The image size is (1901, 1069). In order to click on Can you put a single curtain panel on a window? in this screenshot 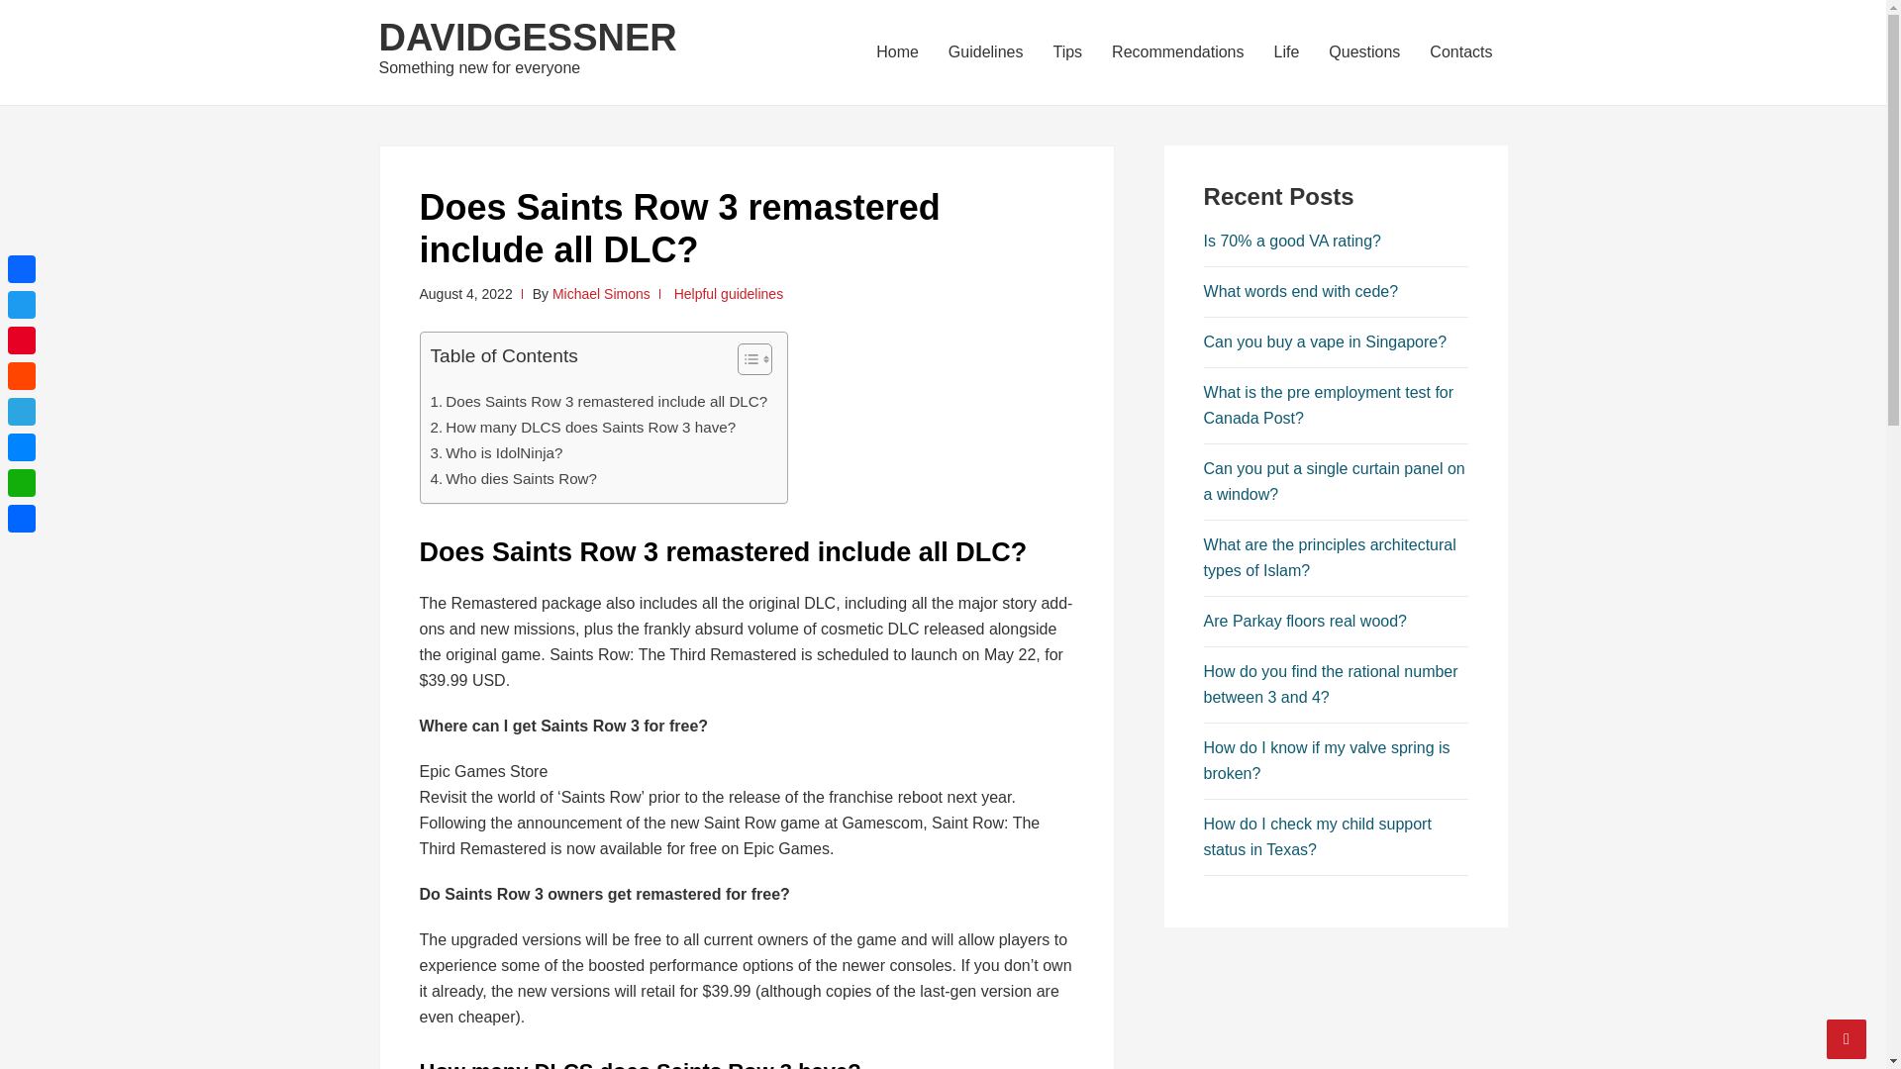, I will do `click(1335, 481)`.